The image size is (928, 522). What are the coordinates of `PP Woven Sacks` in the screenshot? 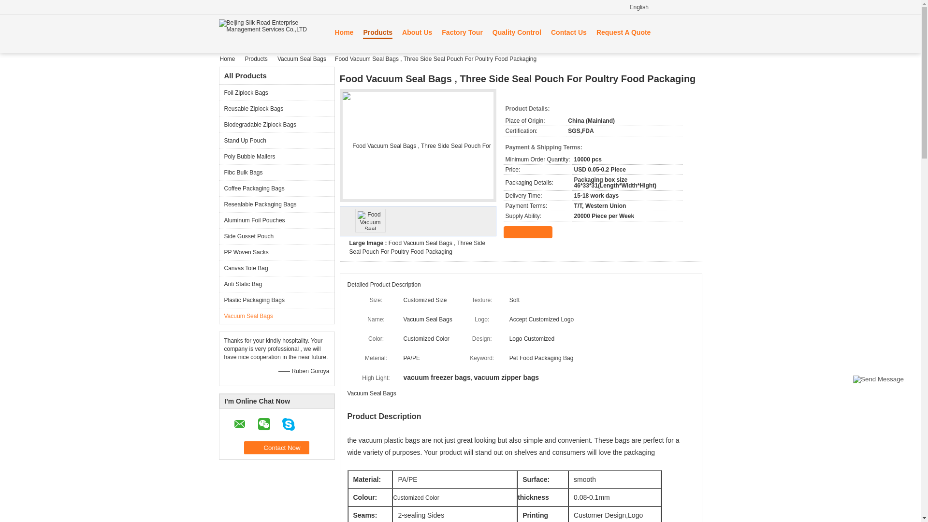 It's located at (276, 252).